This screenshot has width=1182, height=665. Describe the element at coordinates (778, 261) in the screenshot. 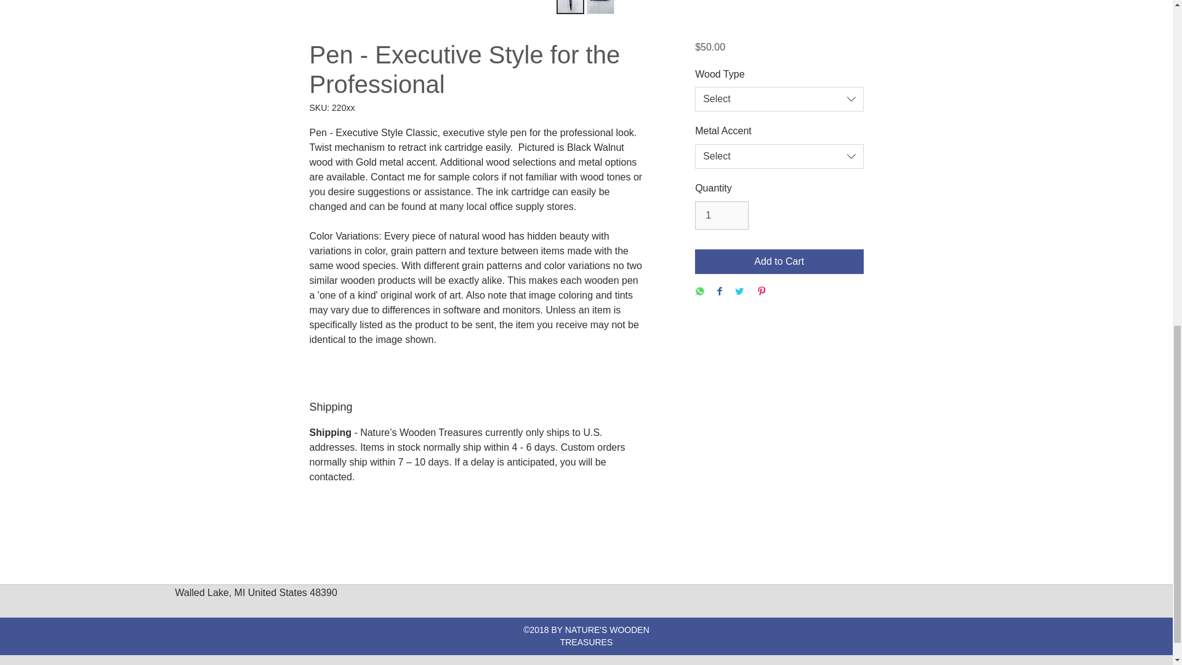

I see `Add to Cart` at that location.